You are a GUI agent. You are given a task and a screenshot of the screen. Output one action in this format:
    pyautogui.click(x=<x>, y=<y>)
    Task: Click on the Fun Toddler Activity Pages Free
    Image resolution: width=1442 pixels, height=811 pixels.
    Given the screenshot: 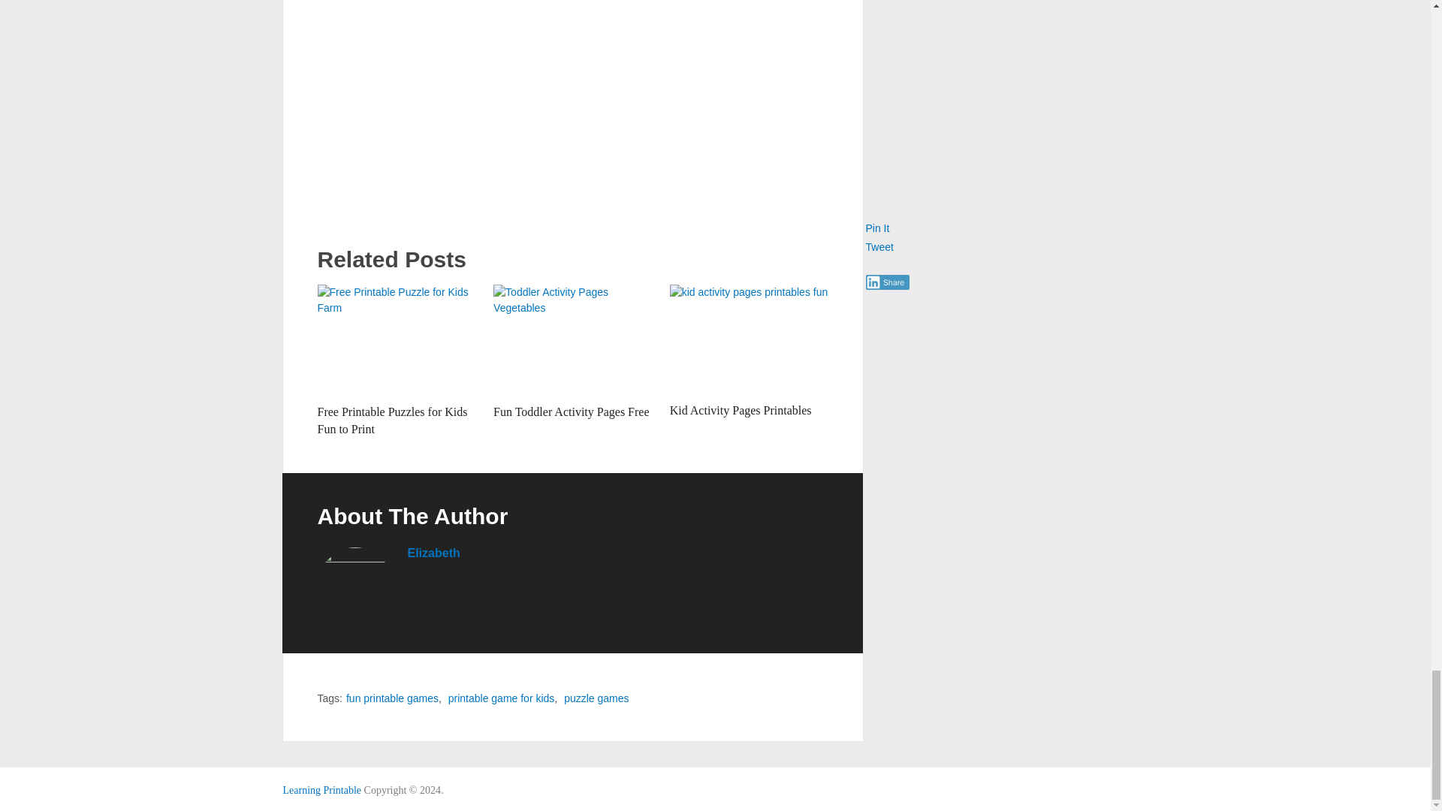 What is the action you would take?
    pyautogui.click(x=571, y=412)
    